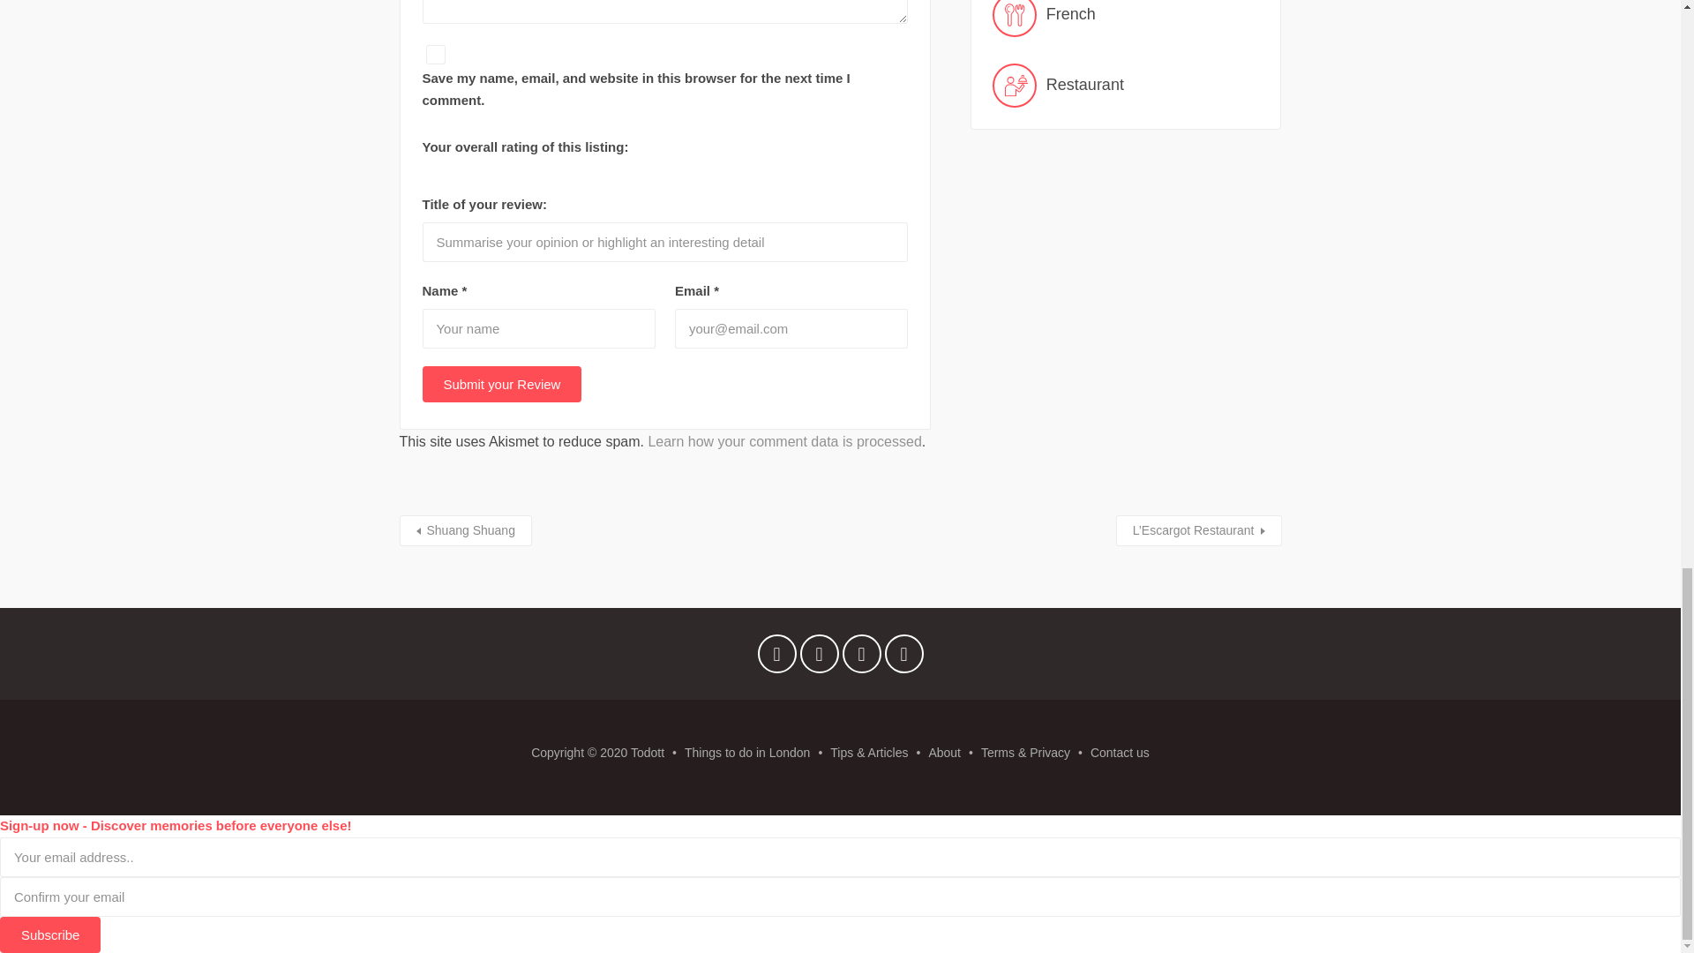  Describe the element at coordinates (434, 55) in the screenshot. I see `yes` at that location.